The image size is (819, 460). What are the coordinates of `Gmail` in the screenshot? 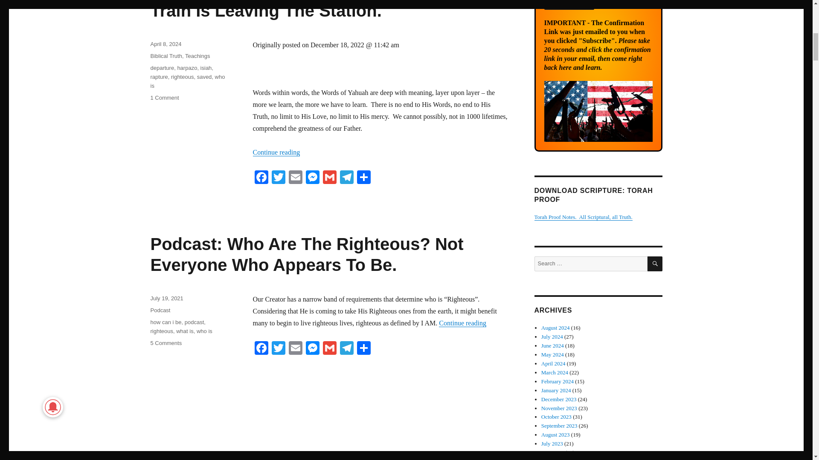 It's located at (329, 178).